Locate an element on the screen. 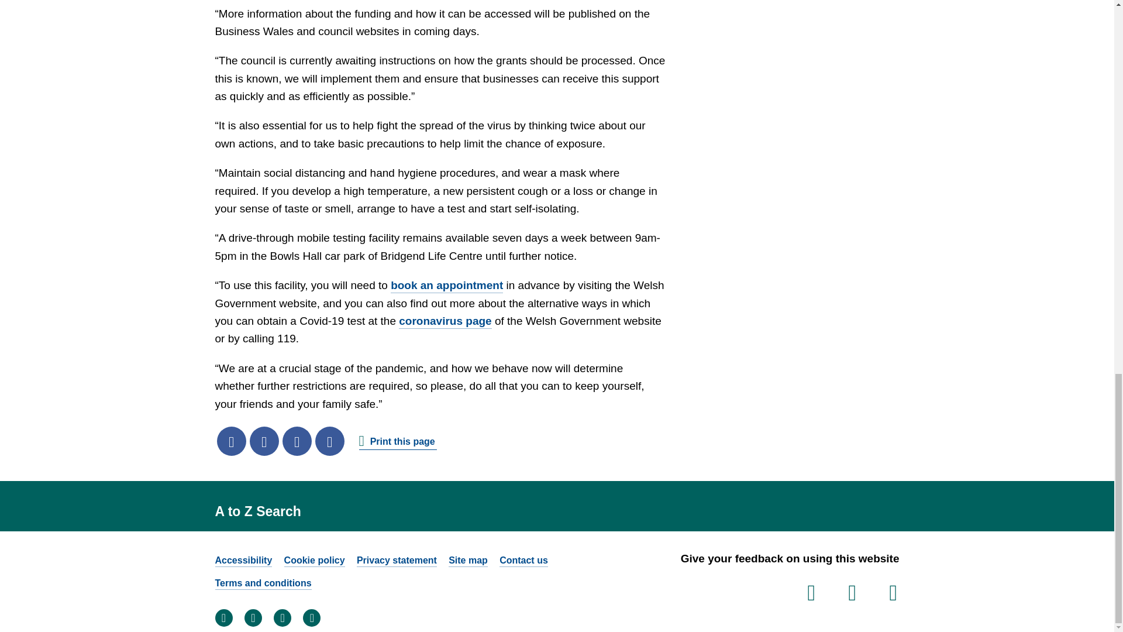 The width and height of the screenshot is (1123, 632). Share on  Pinterest is located at coordinates (329, 441).